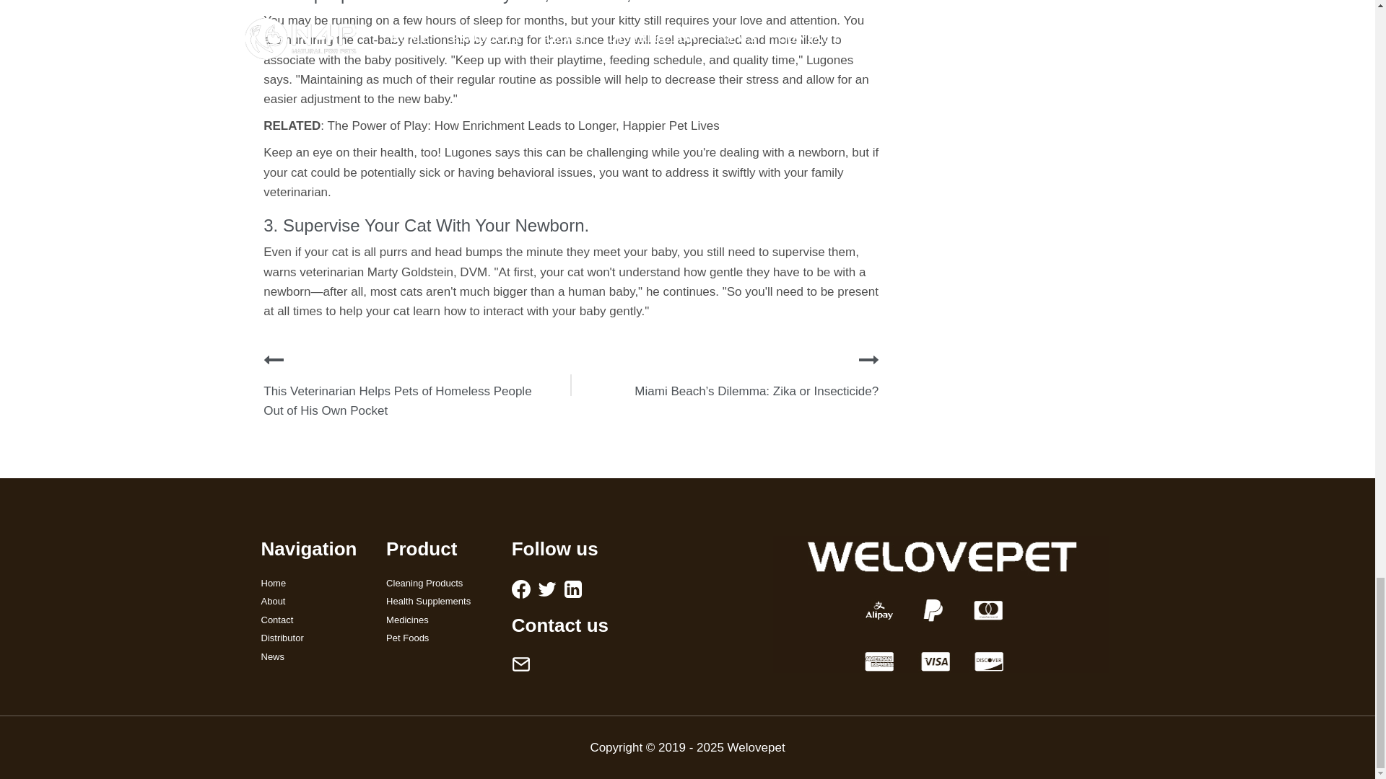 The height and width of the screenshot is (779, 1386). Describe the element at coordinates (573, 589) in the screenshot. I see `Linkedin` at that location.